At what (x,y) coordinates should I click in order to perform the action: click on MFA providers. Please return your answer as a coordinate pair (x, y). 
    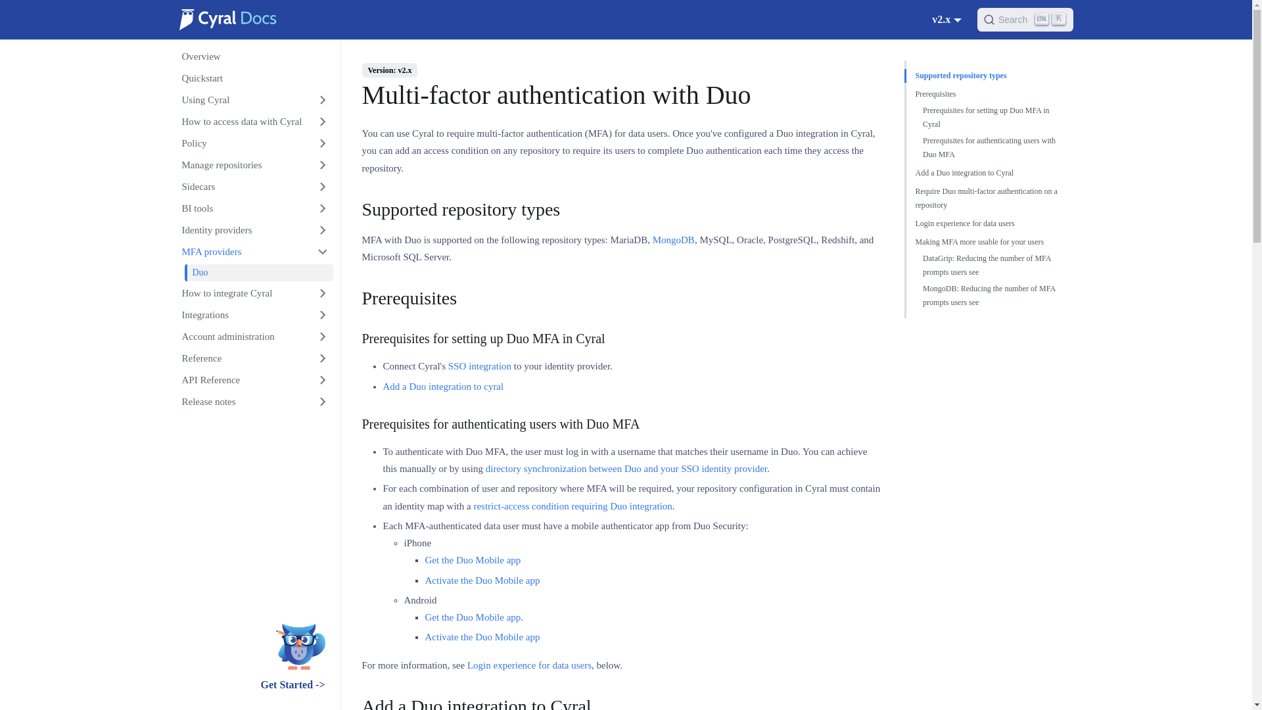
    Looking at the image, I should click on (253, 251).